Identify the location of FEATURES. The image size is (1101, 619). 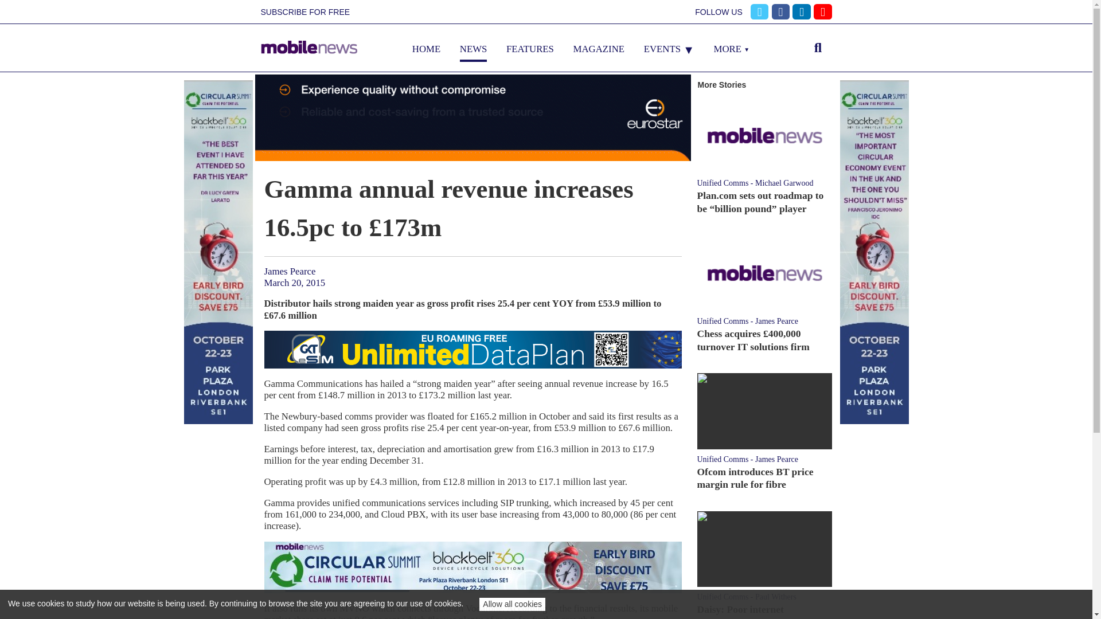
(530, 49).